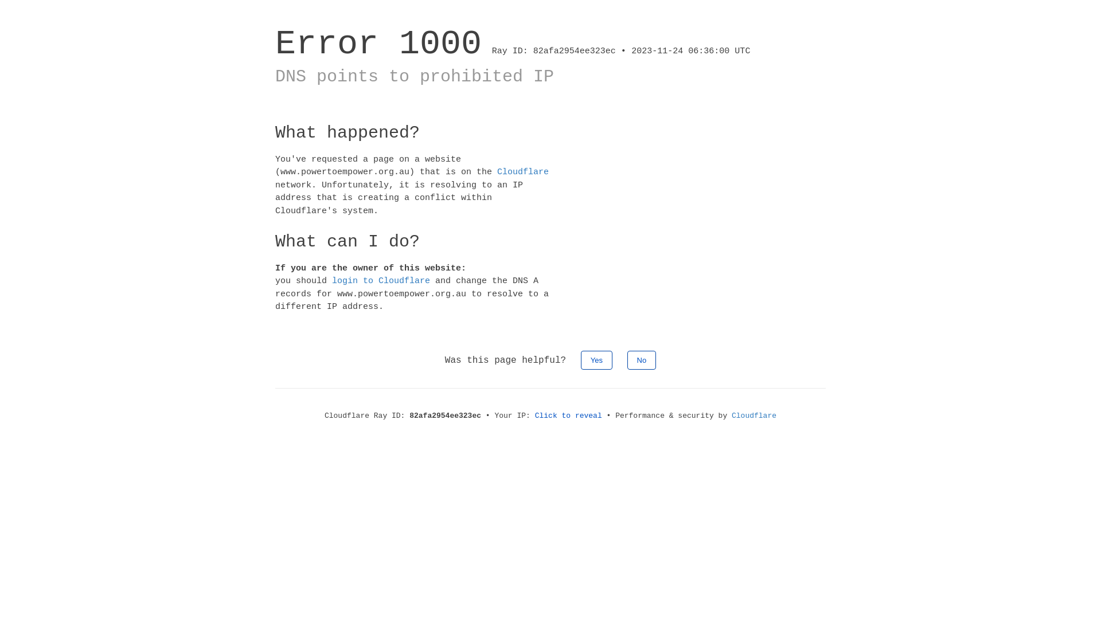 This screenshot has width=1101, height=619. Describe the element at coordinates (523, 172) in the screenshot. I see `Cloudflare` at that location.